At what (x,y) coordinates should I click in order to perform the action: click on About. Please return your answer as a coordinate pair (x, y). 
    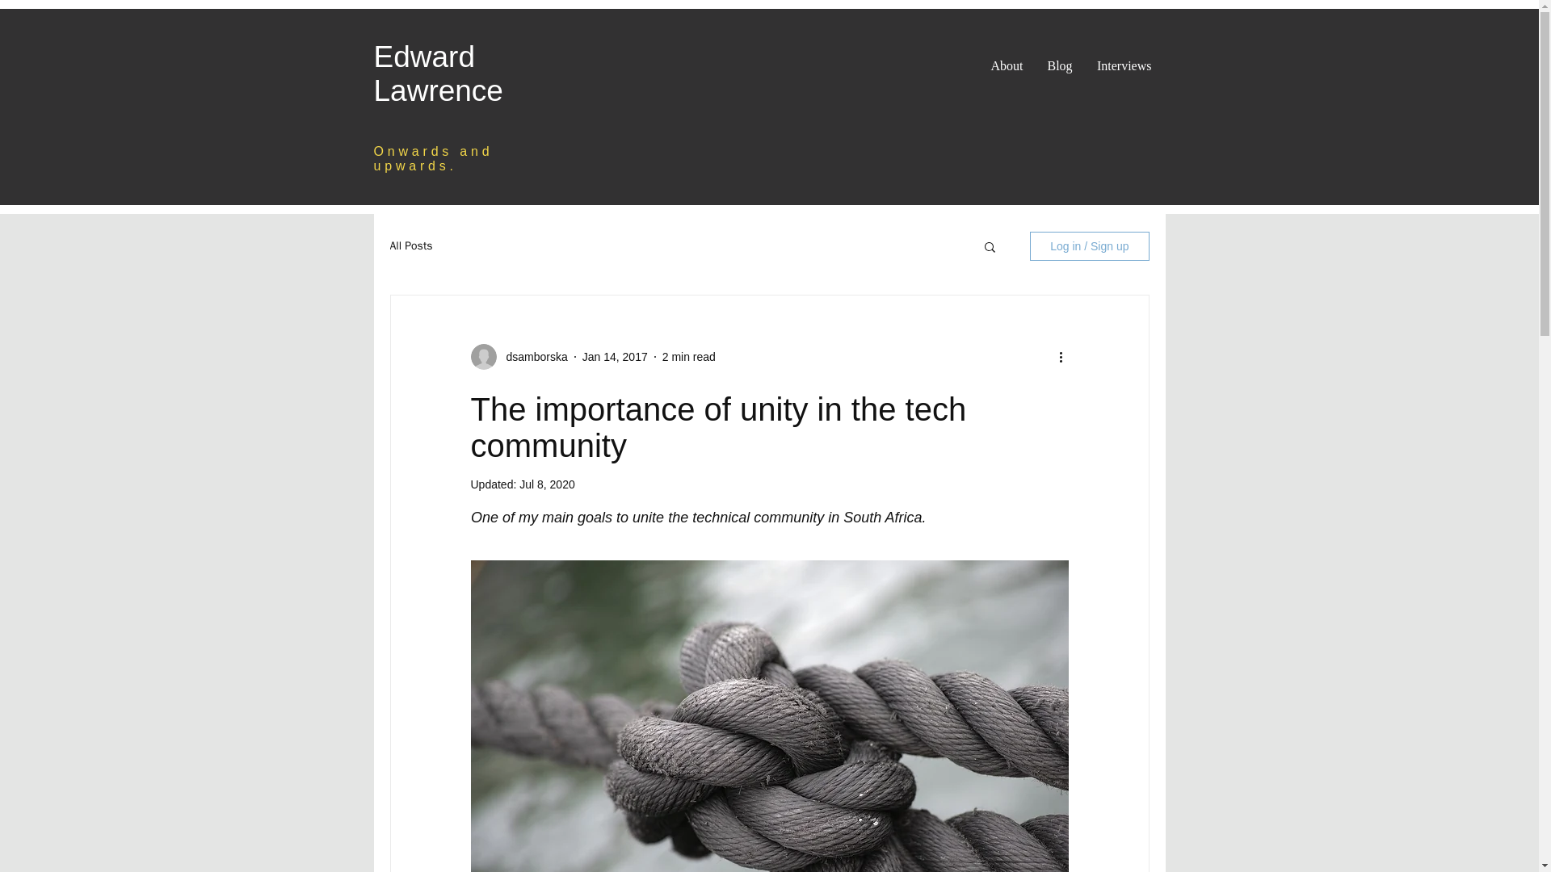
    Looking at the image, I should click on (1007, 65).